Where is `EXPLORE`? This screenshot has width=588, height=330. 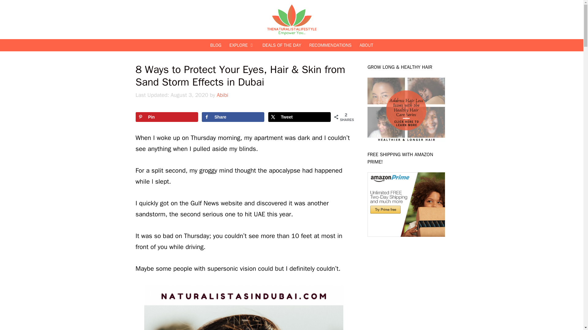 EXPLORE is located at coordinates (242, 45).